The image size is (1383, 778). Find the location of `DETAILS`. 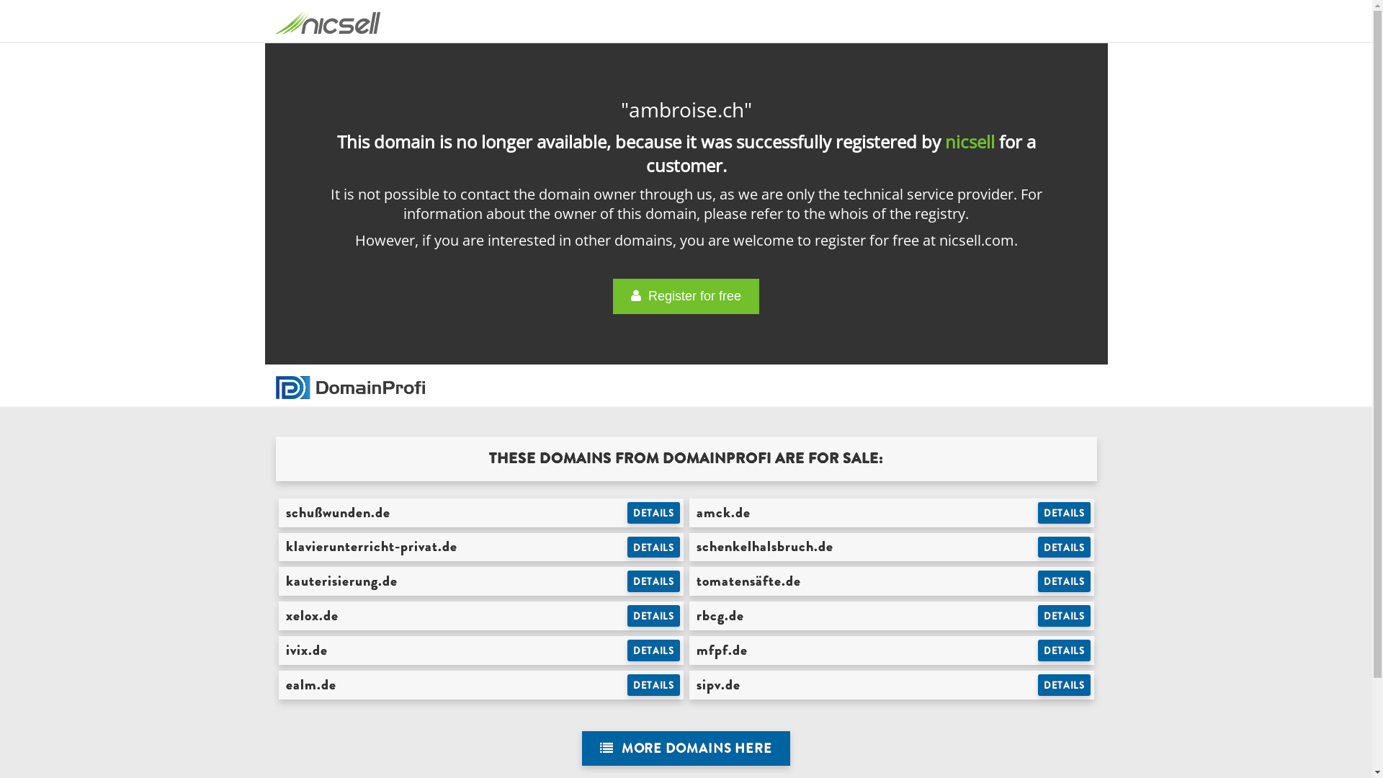

DETAILS is located at coordinates (654, 616).